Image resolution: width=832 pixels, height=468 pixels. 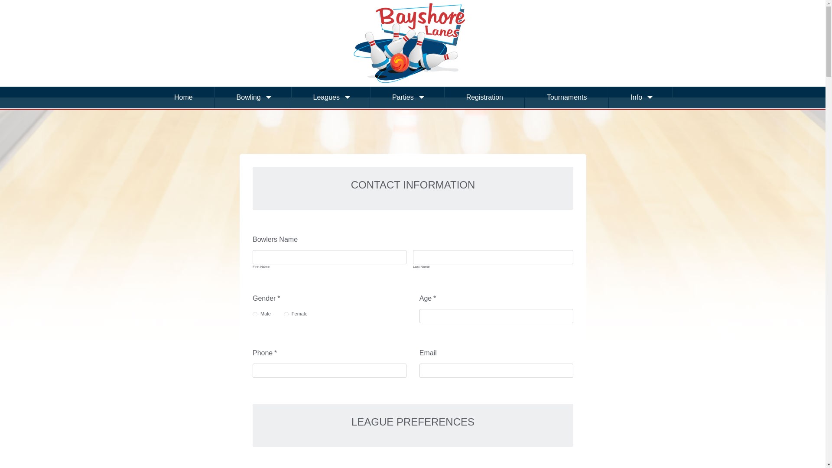 I want to click on Parties, so click(x=407, y=97).